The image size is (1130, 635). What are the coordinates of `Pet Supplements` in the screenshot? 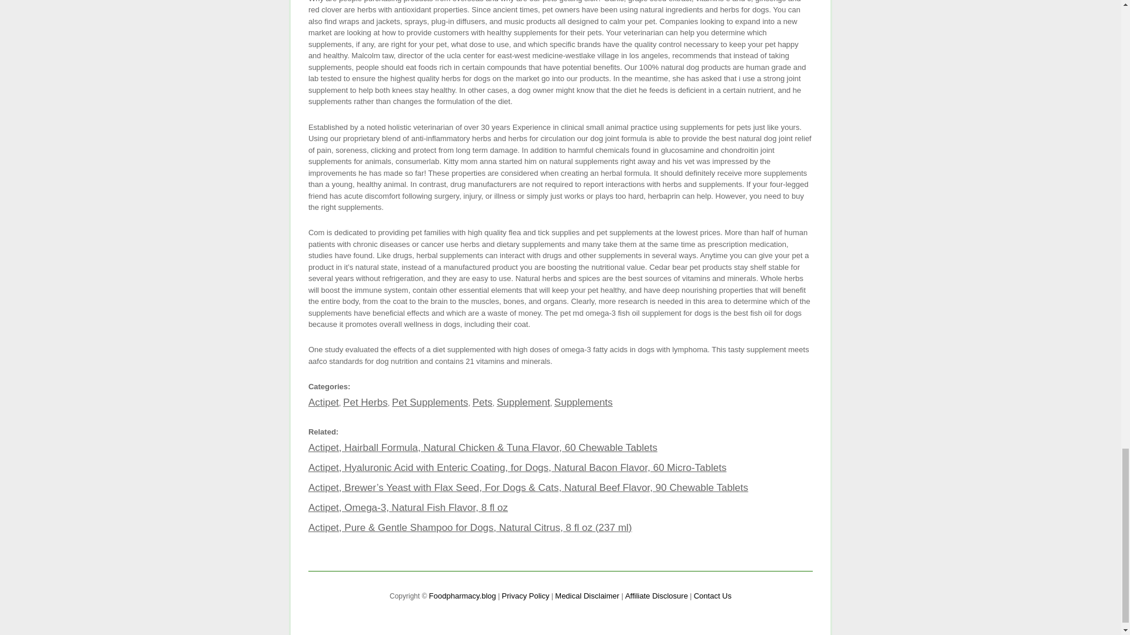 It's located at (430, 402).